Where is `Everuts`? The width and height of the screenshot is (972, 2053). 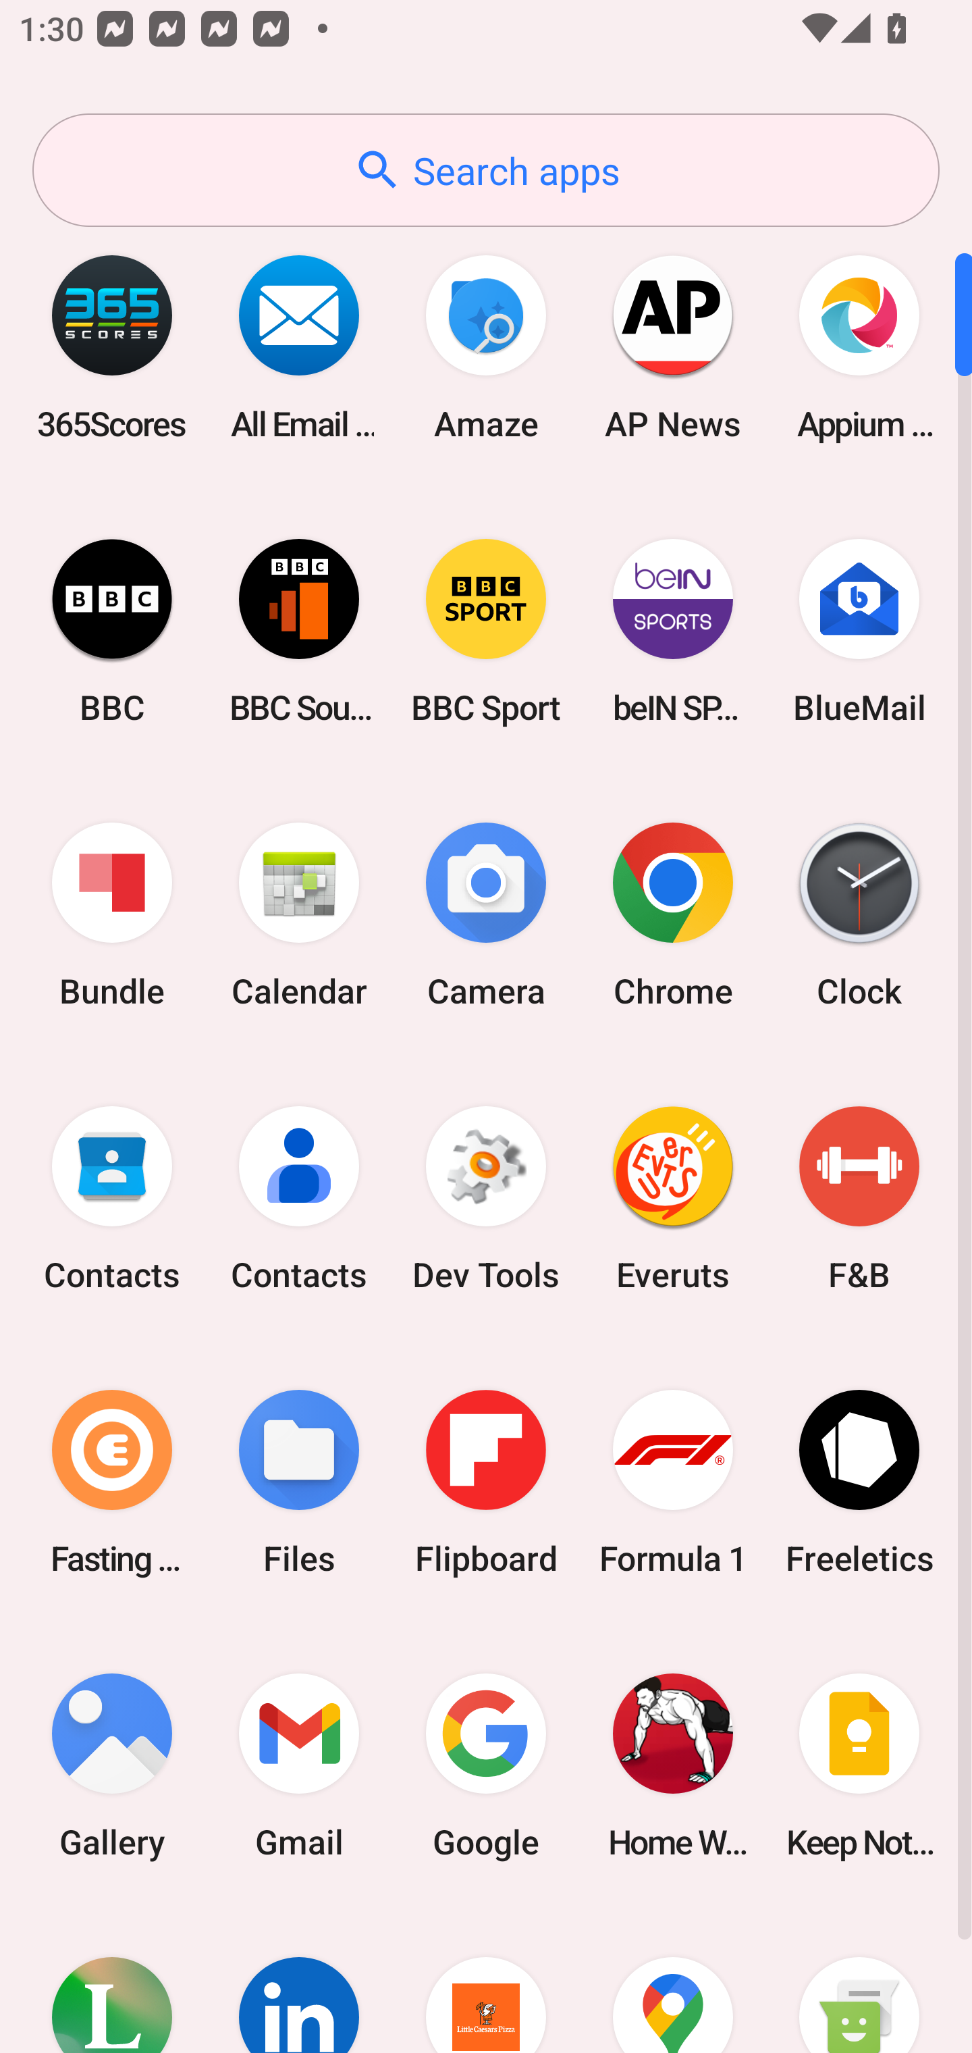
Everuts is located at coordinates (672, 1199).